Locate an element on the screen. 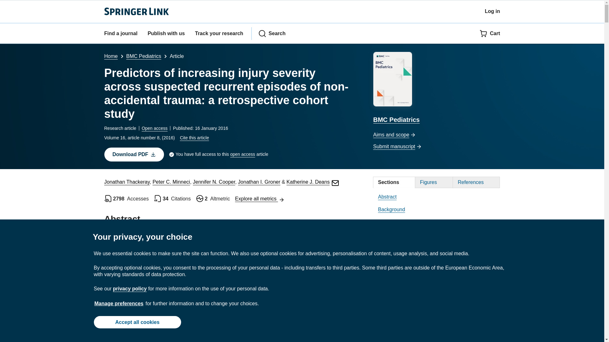  Find a journal is located at coordinates (121, 33).